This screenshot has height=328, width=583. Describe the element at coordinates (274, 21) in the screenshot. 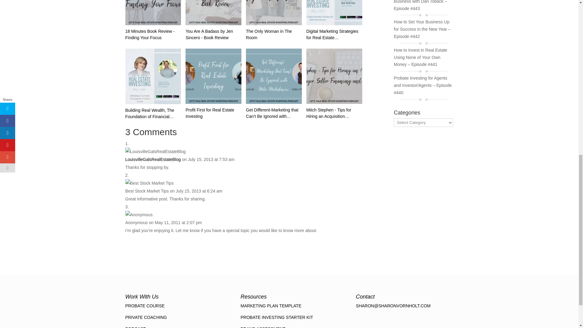

I see `The Only Woman in The Room` at that location.